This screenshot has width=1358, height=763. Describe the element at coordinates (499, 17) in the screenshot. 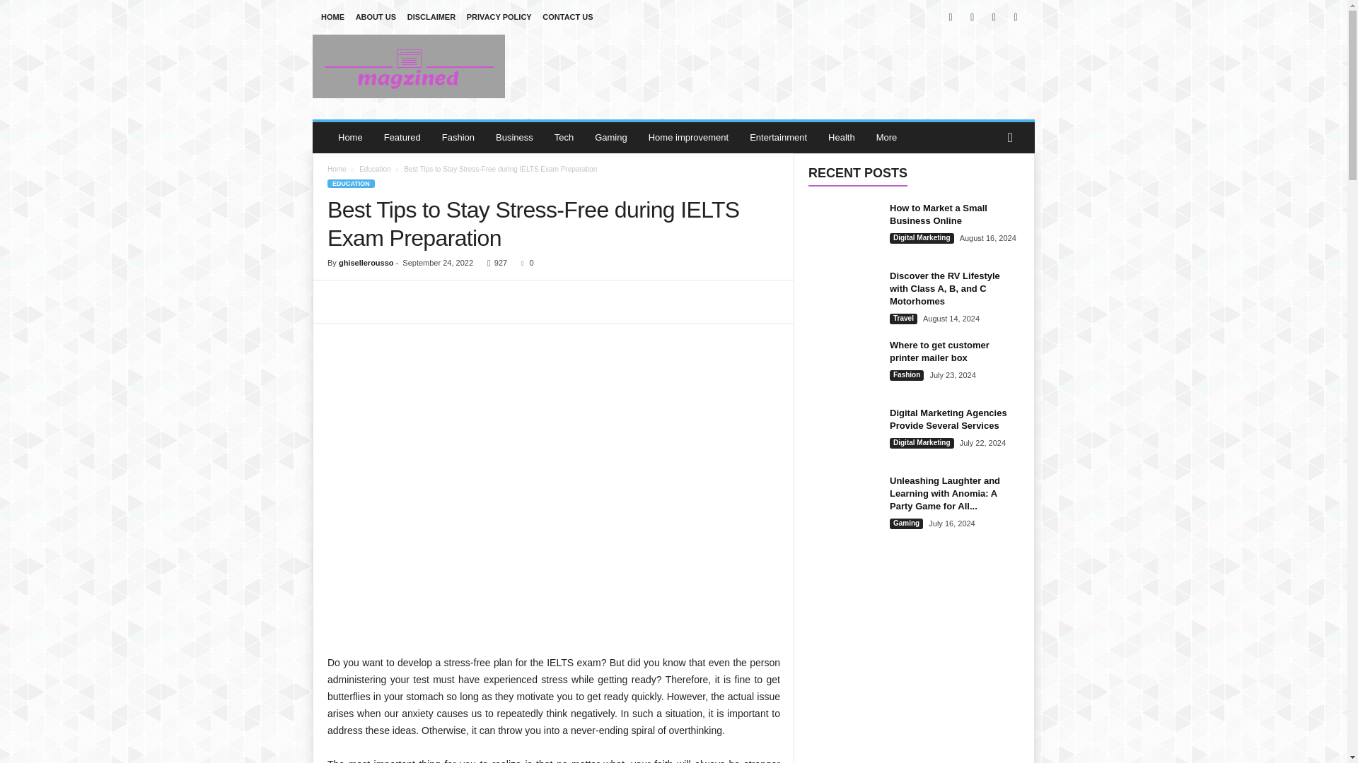

I see `PRIVACY POLICY` at that location.